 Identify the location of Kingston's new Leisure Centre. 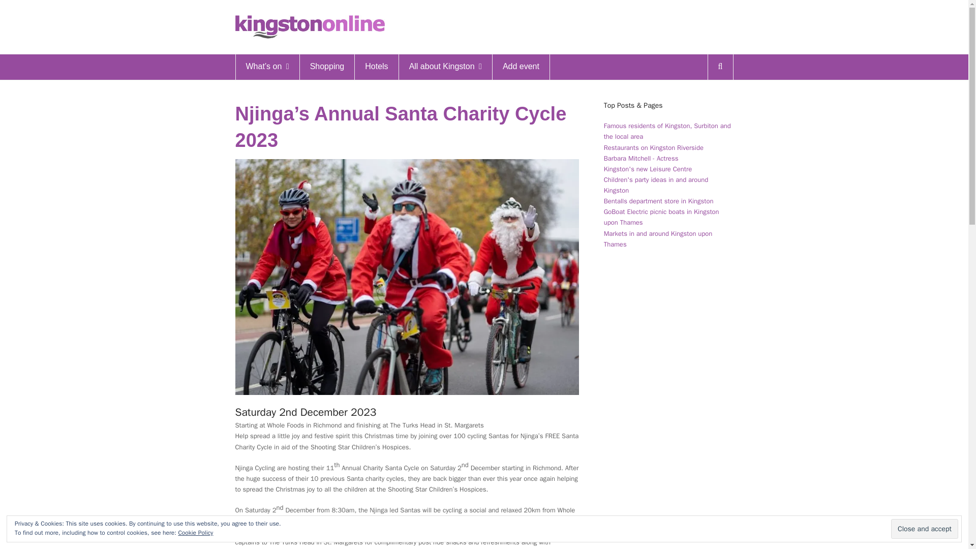
(648, 169).